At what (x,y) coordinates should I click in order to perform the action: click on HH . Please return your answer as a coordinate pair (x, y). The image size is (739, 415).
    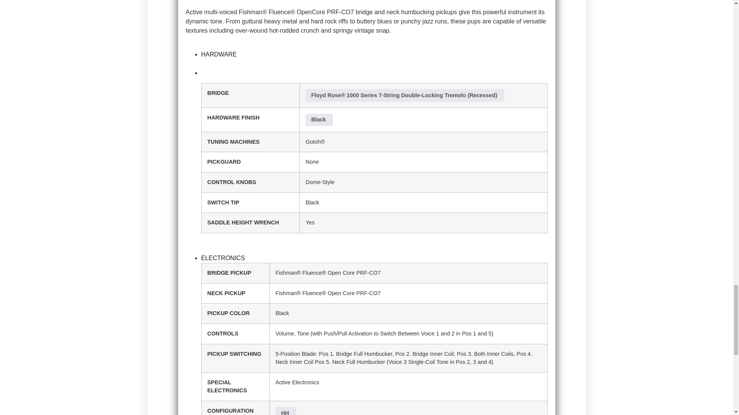
    Looking at the image, I should click on (286, 411).